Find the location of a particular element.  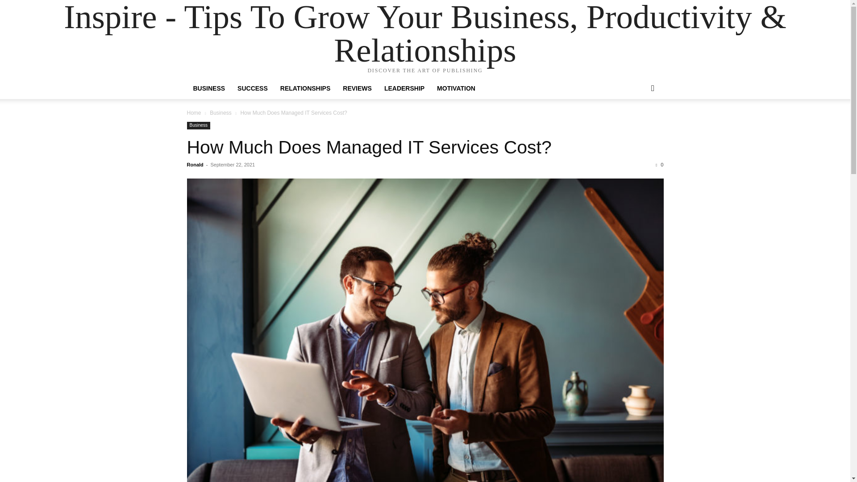

Business is located at coordinates (220, 113).